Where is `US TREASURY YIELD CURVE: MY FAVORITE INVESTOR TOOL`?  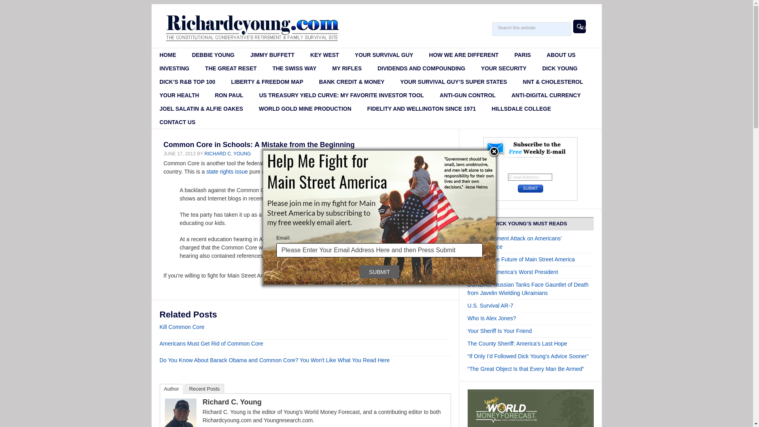
US TREASURY YIELD CURVE: MY FAVORITE INVESTOR TOOL is located at coordinates (342, 95).